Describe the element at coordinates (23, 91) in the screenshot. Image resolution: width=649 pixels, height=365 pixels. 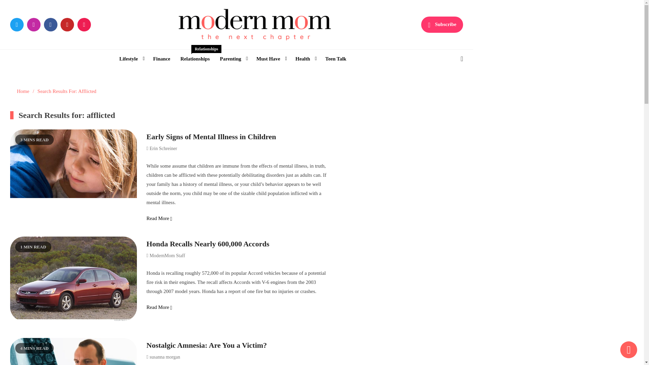
I see `Home` at that location.